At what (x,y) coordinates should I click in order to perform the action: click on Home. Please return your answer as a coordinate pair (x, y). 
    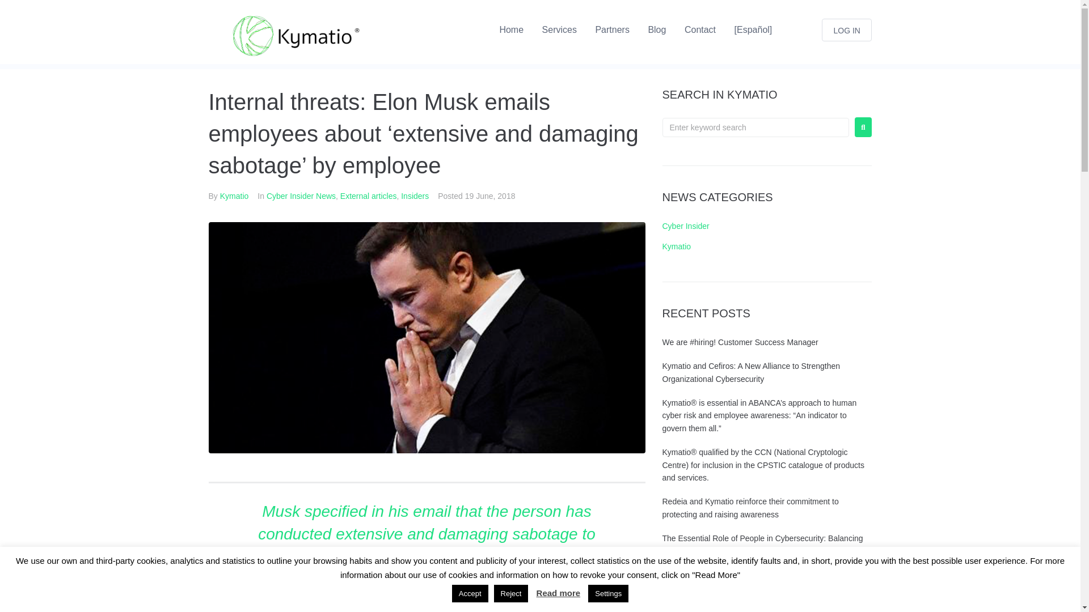
    Looking at the image, I should click on (511, 29).